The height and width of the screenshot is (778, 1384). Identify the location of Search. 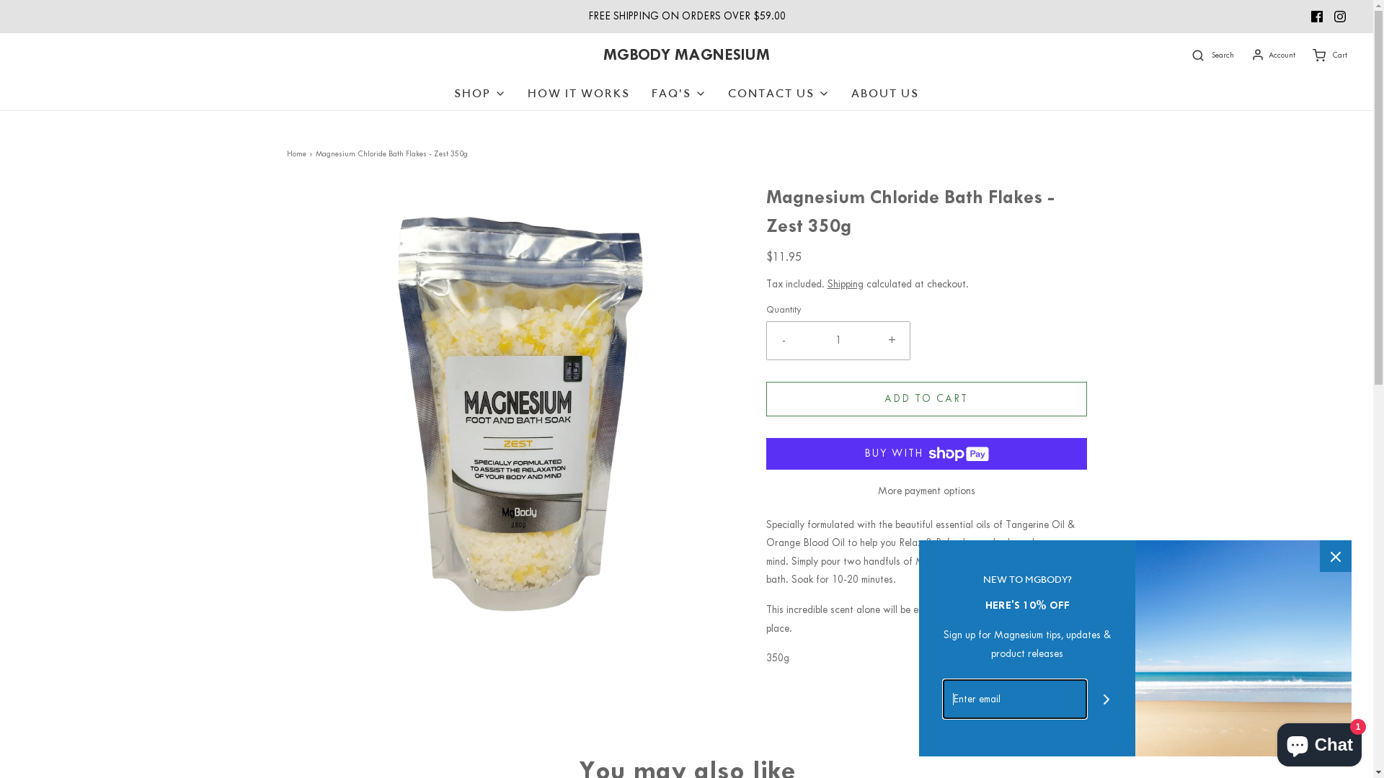
(1211, 55).